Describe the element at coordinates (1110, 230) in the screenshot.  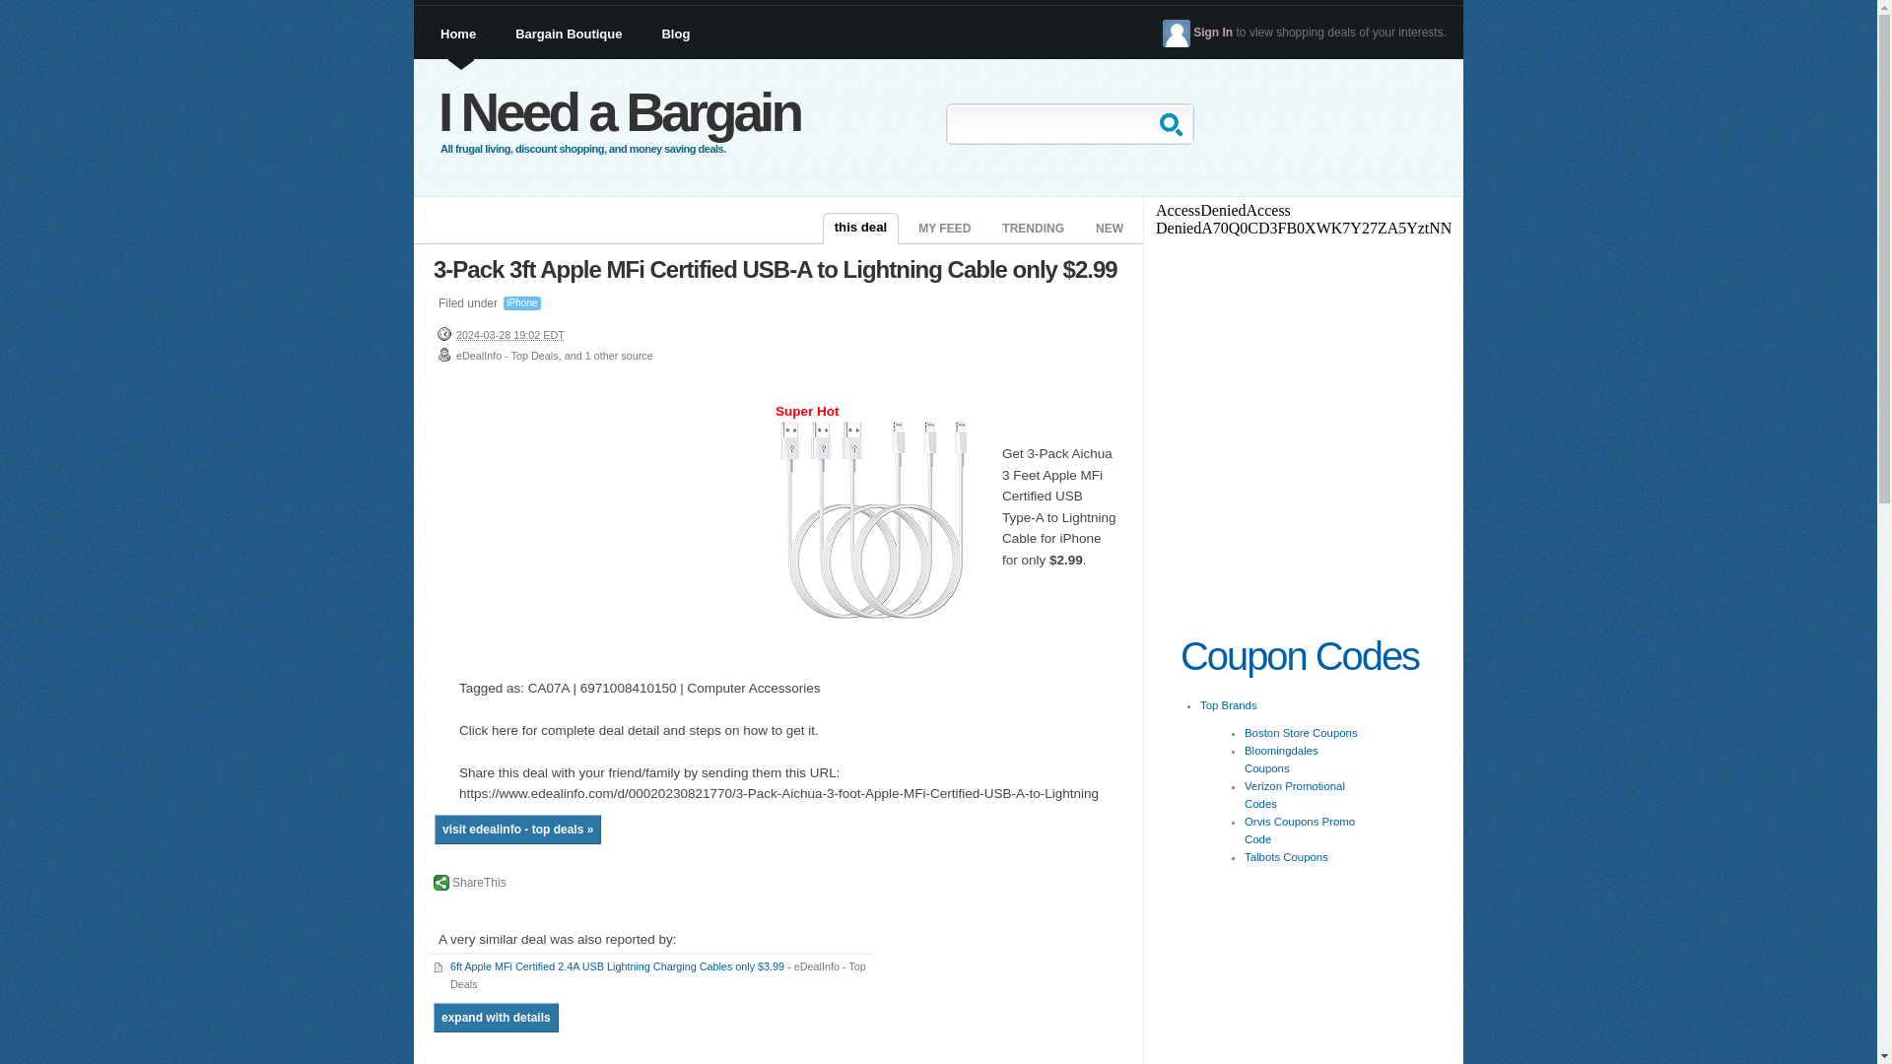
I see `The most recently published deals` at that location.